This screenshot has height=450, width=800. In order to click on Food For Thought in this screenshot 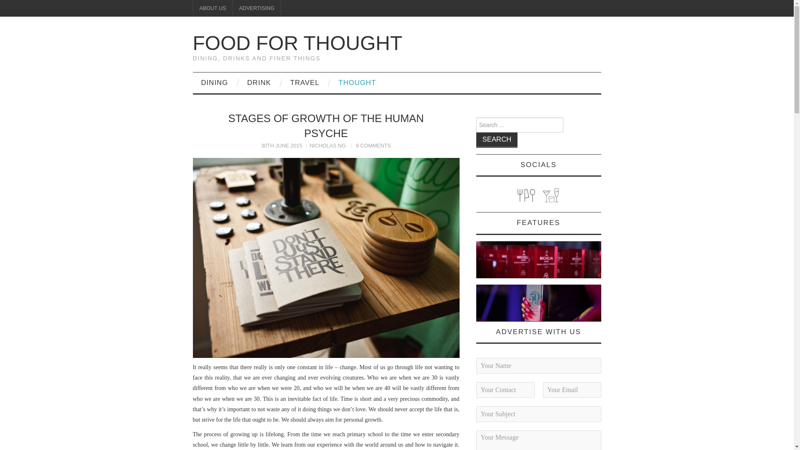, I will do `click(297, 42)`.